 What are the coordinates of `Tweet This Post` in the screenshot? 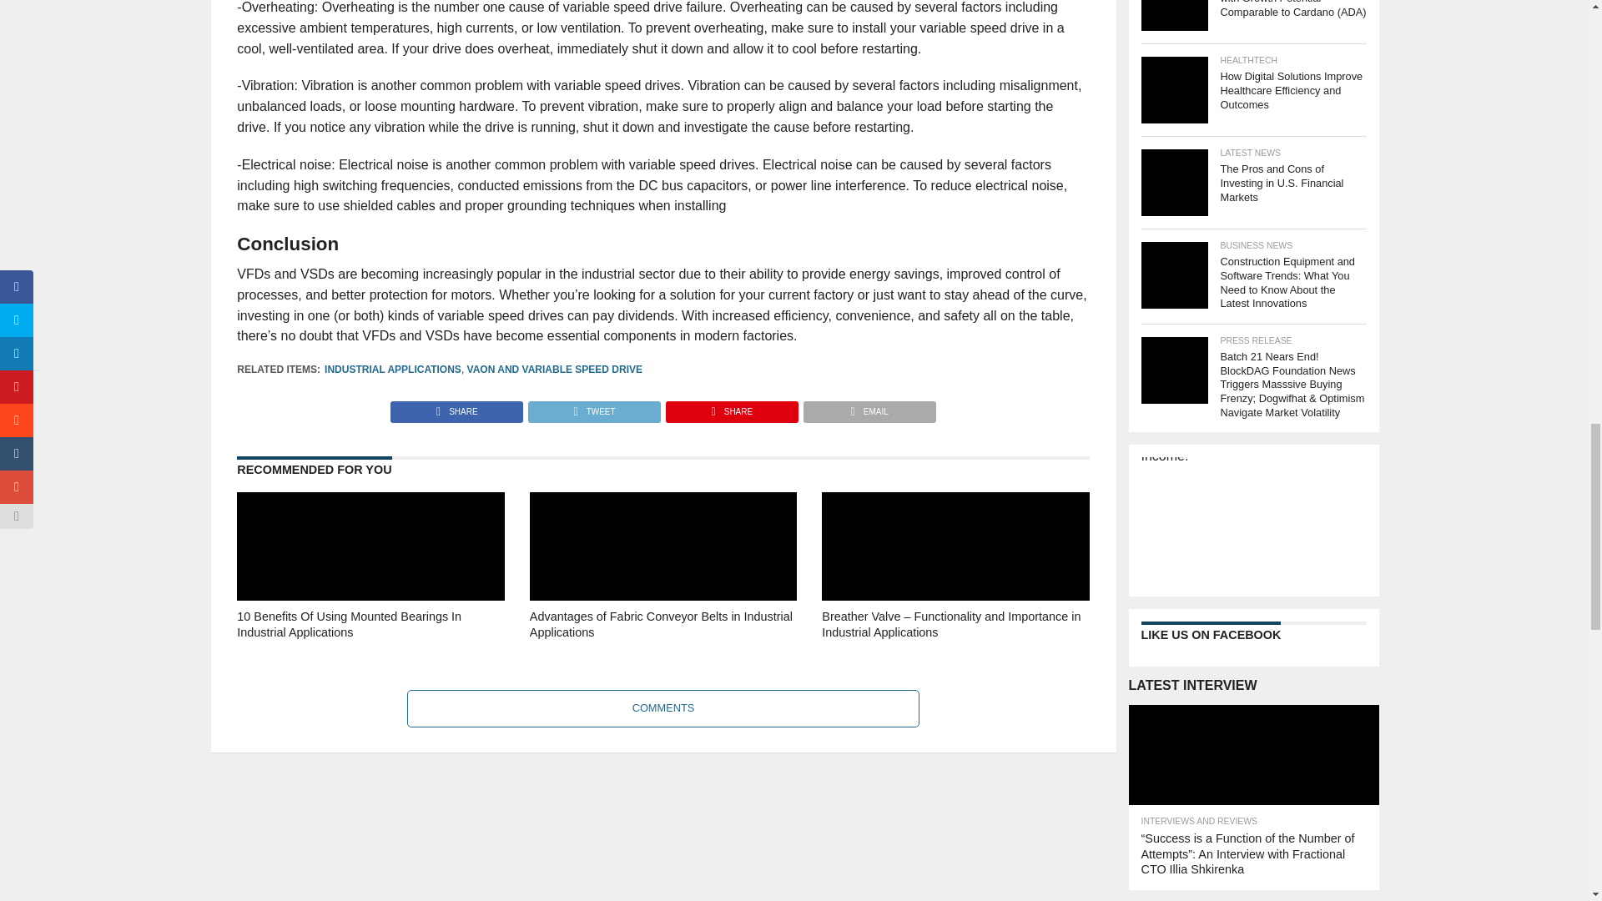 It's located at (593, 407).